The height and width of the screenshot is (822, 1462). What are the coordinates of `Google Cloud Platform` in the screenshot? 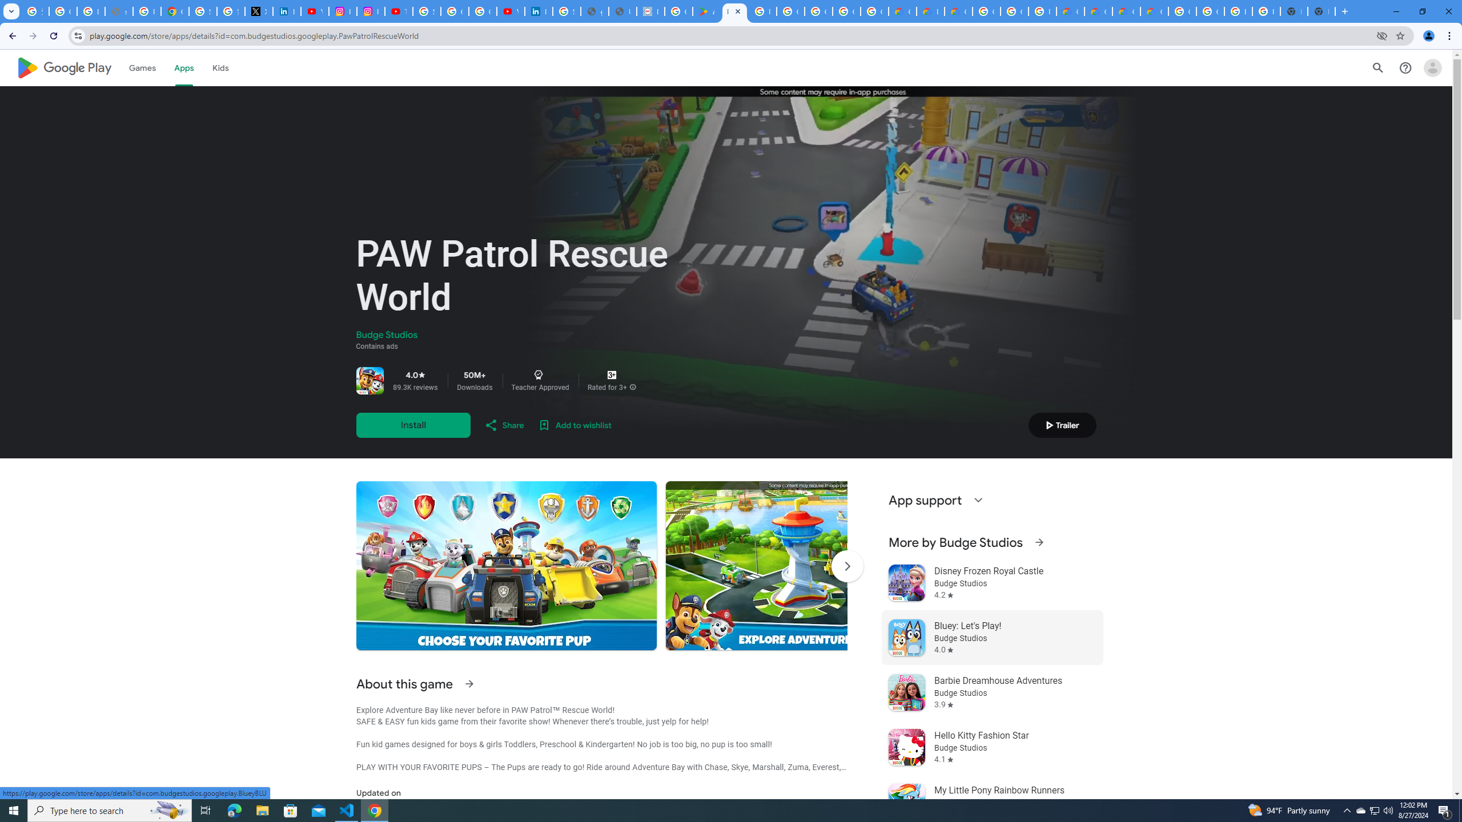 It's located at (1014, 11).